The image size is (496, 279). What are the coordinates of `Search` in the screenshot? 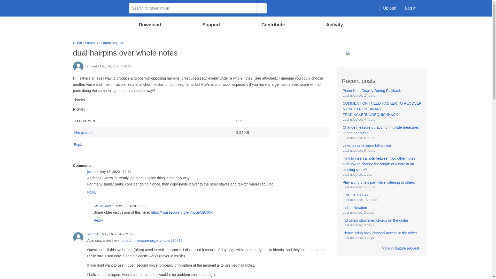 It's located at (261, 8).